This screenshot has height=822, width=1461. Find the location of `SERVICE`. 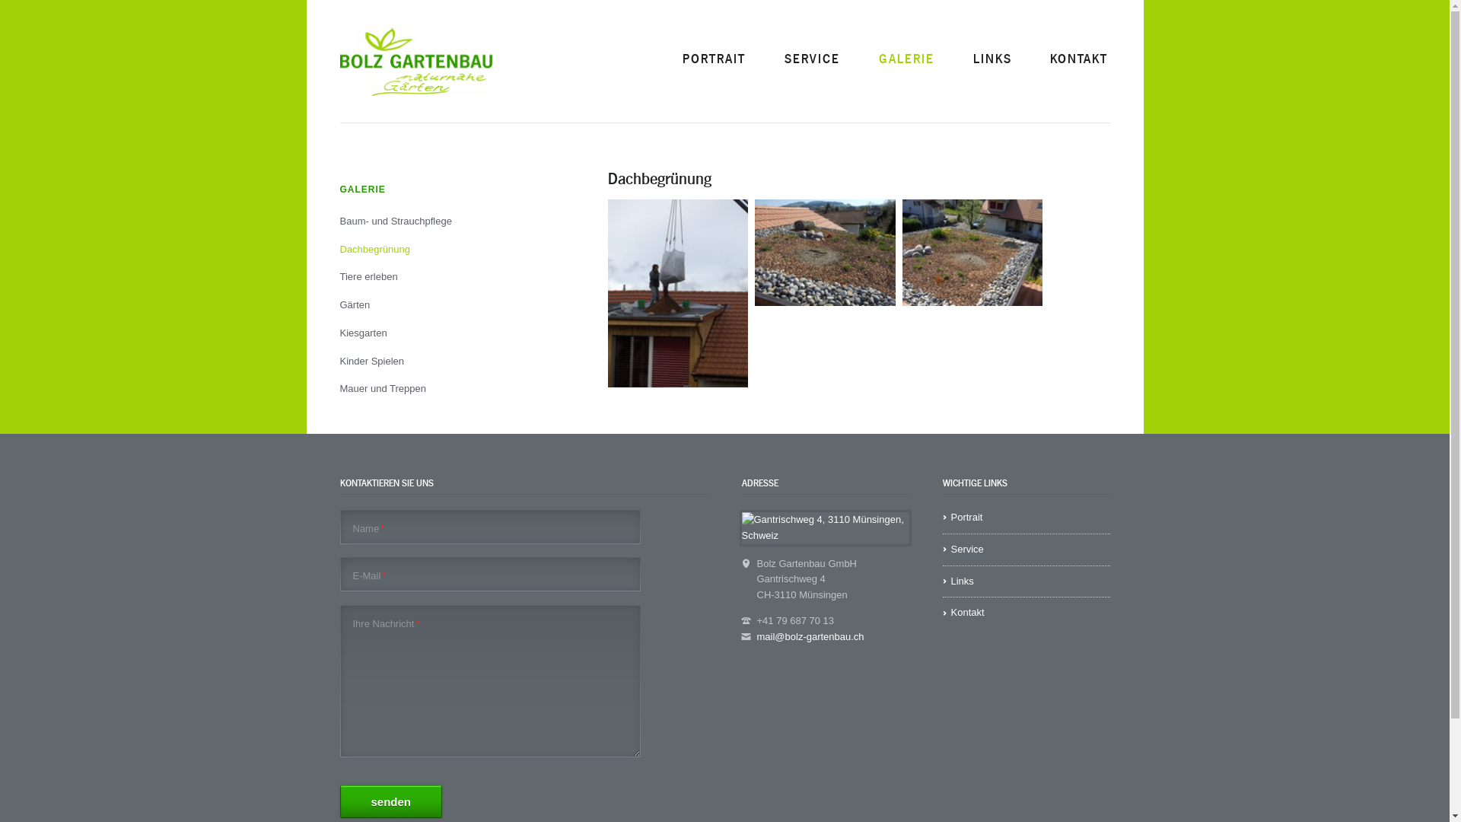

SERVICE is located at coordinates (813, 59).